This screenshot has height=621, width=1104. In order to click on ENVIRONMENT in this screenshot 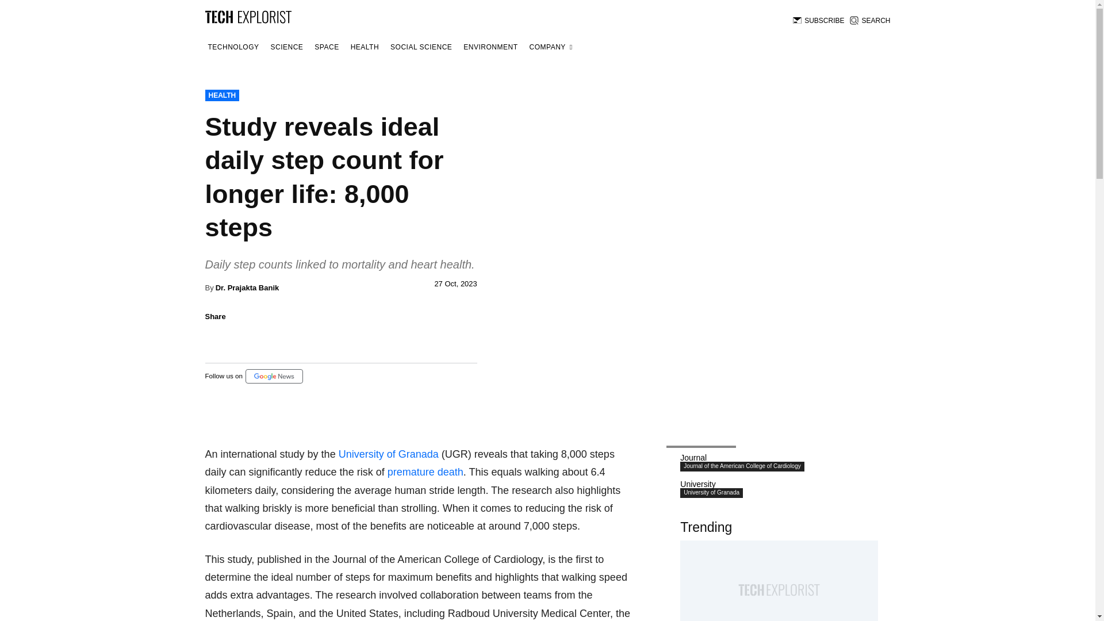, I will do `click(490, 47)`.